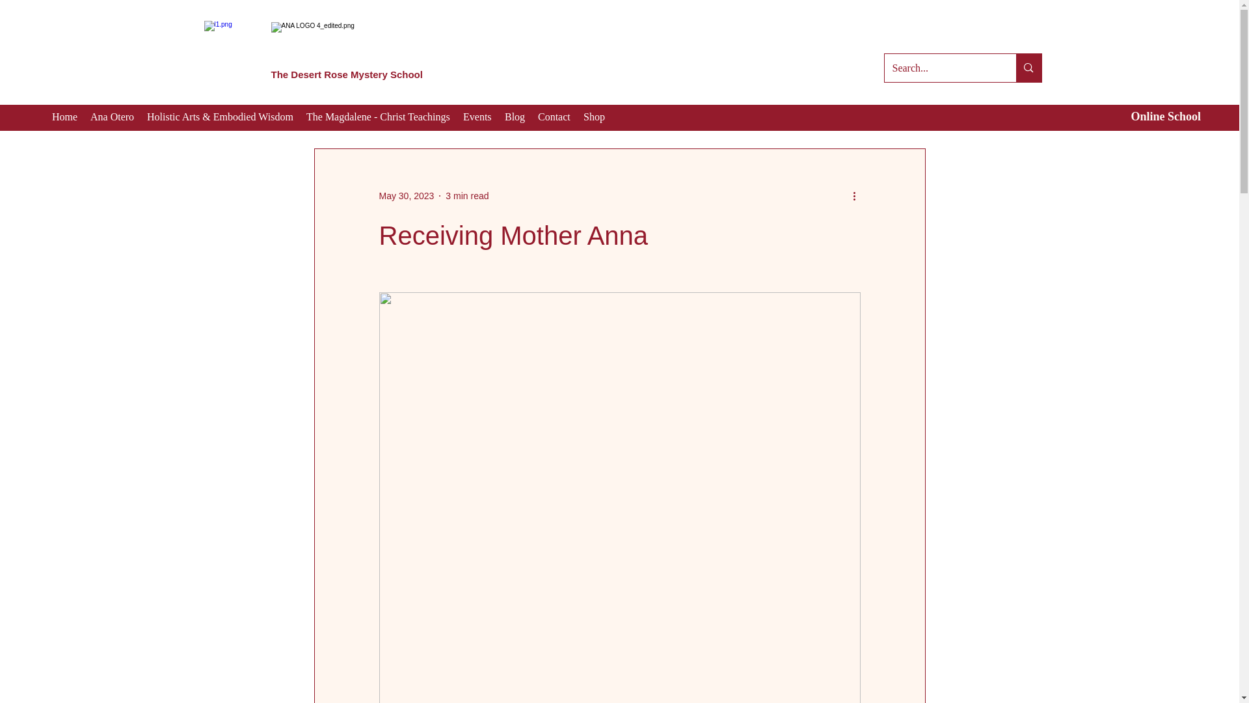  Describe the element at coordinates (64, 117) in the screenshot. I see `Home` at that location.